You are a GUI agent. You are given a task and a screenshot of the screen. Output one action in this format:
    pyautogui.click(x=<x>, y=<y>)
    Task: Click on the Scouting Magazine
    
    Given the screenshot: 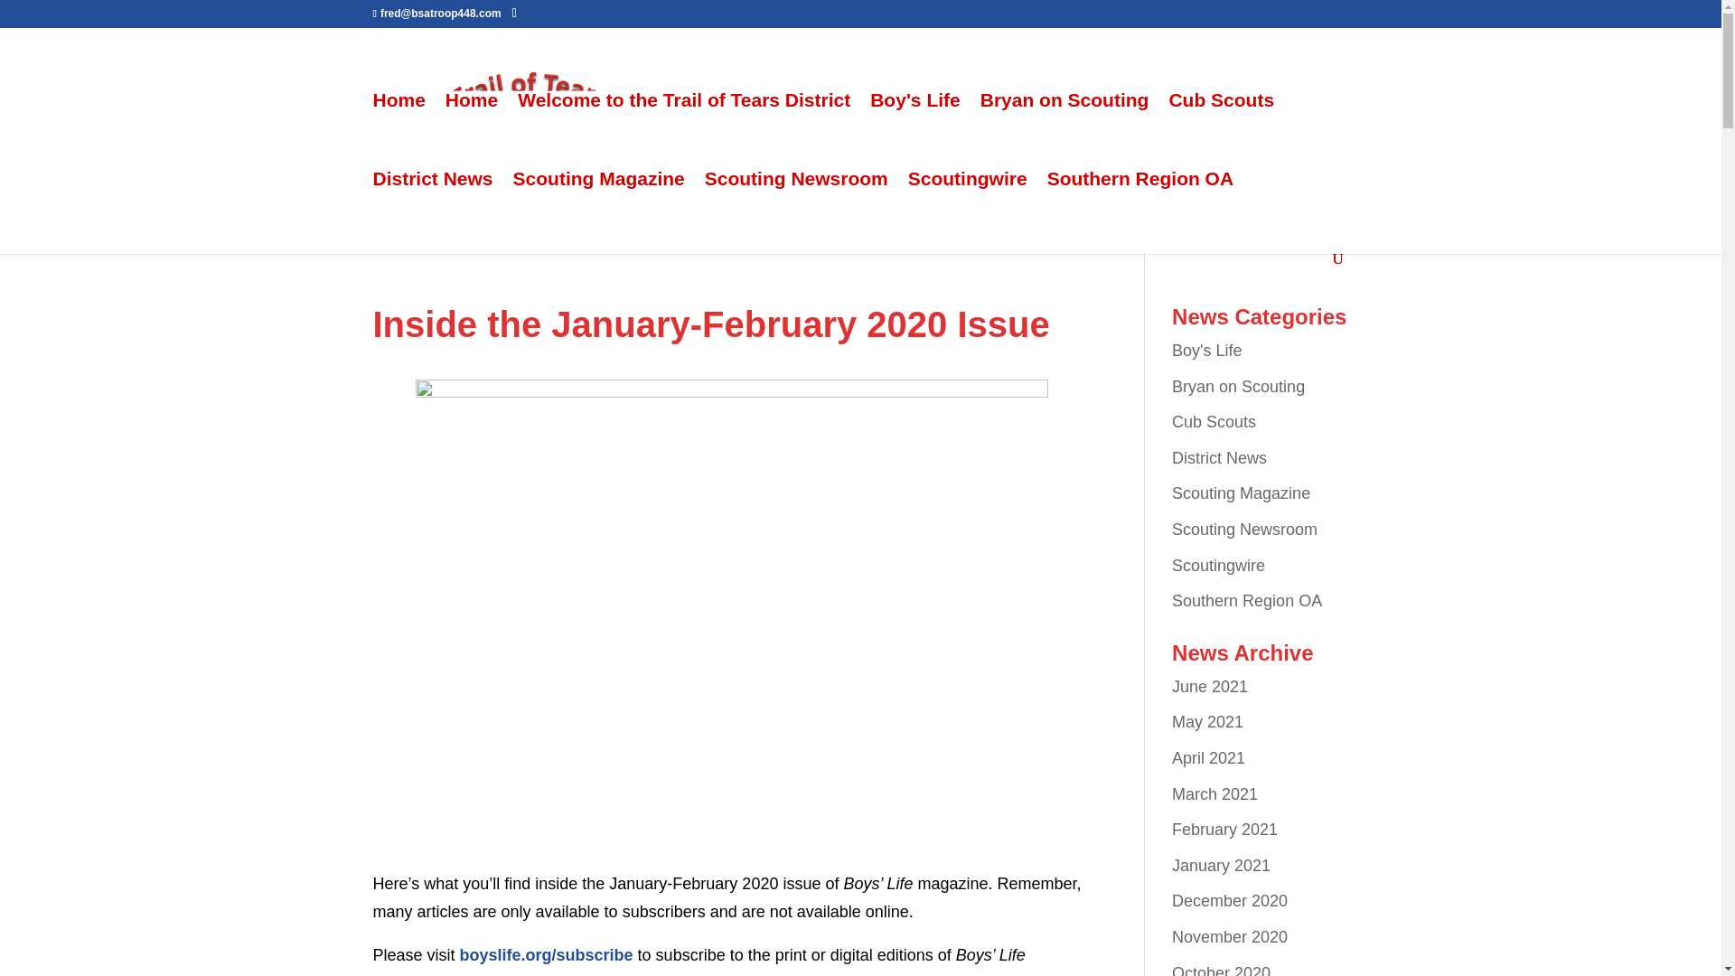 What is the action you would take?
    pyautogui.click(x=599, y=211)
    